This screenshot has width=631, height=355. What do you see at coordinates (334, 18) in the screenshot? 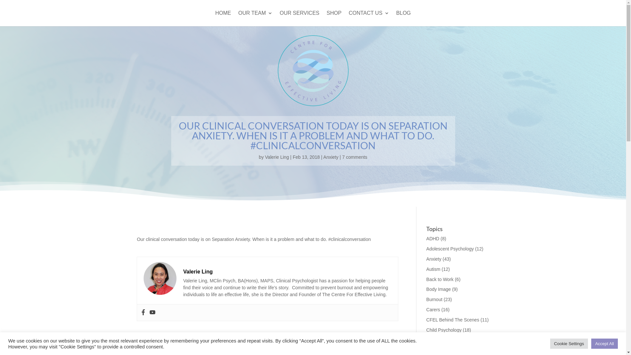
I see `SHOP` at bounding box center [334, 18].